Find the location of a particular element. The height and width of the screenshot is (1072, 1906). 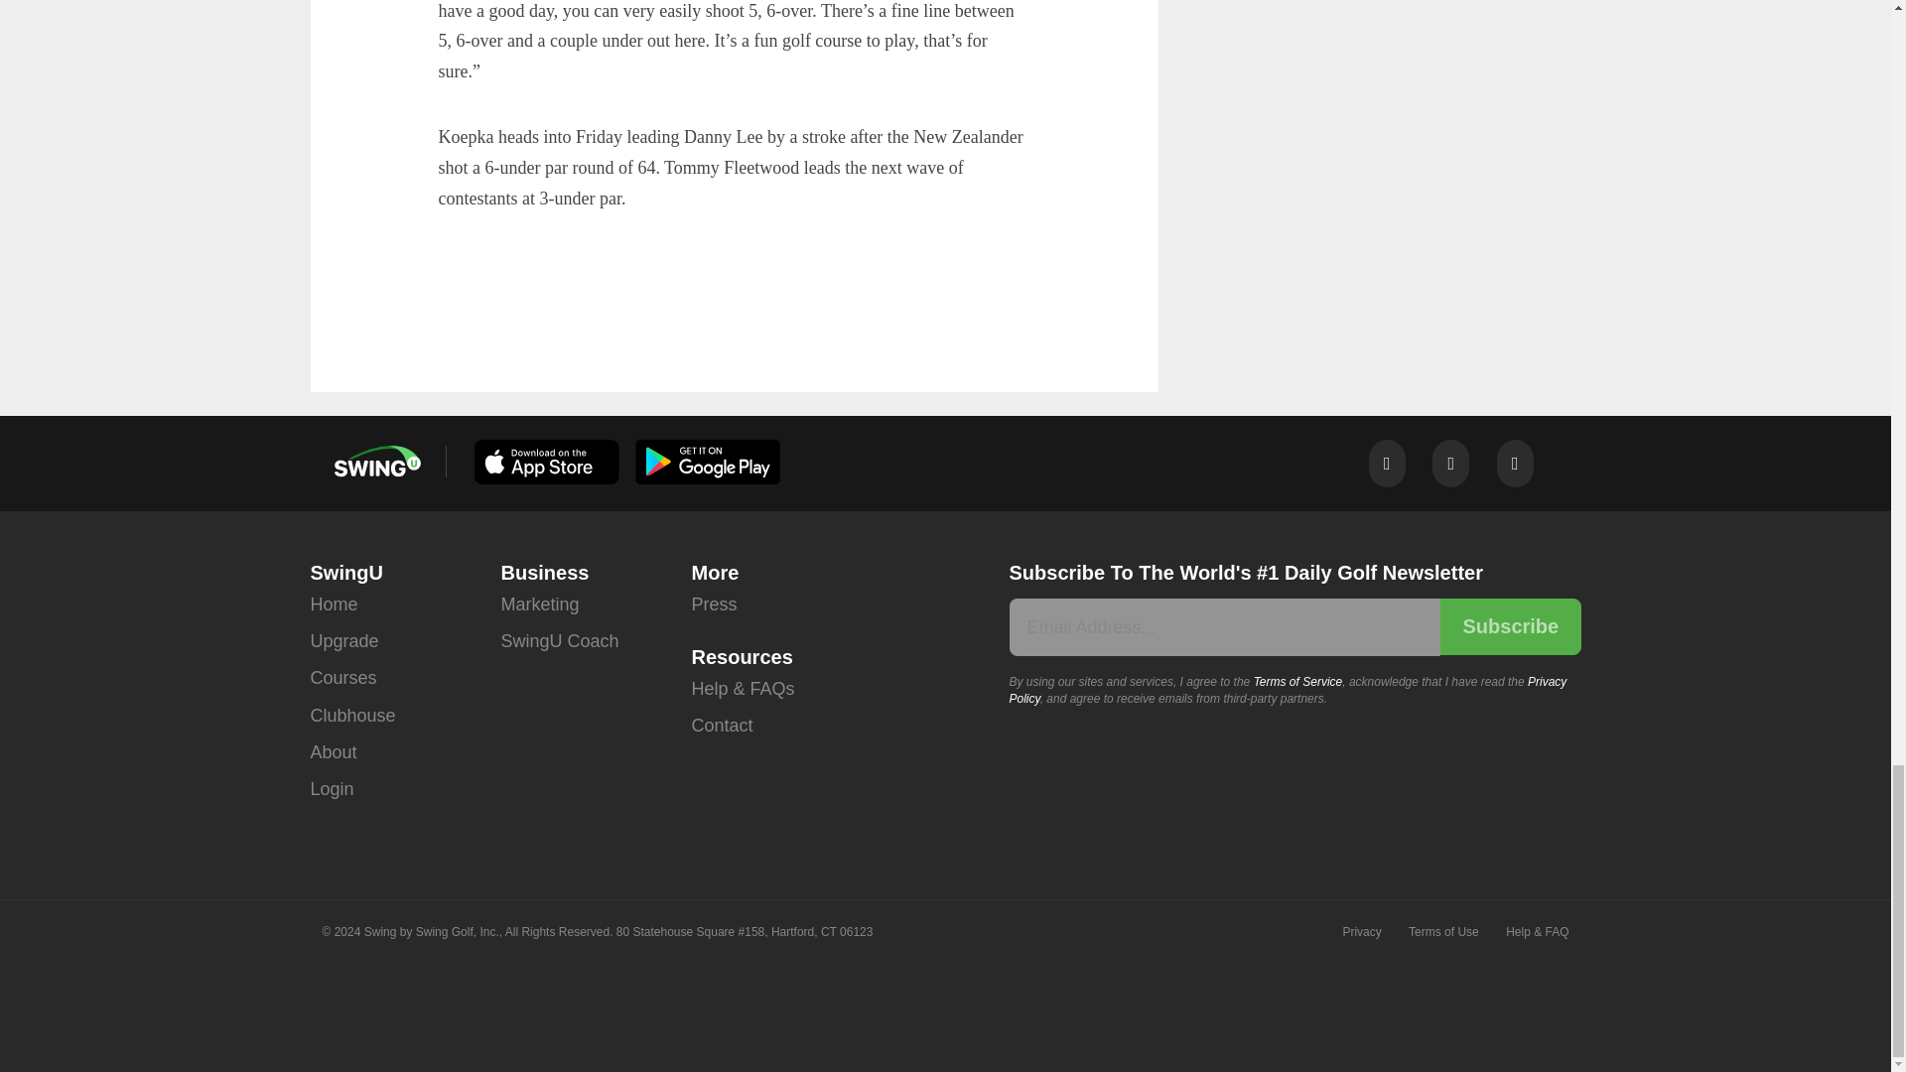

Subscribe is located at coordinates (1509, 625).